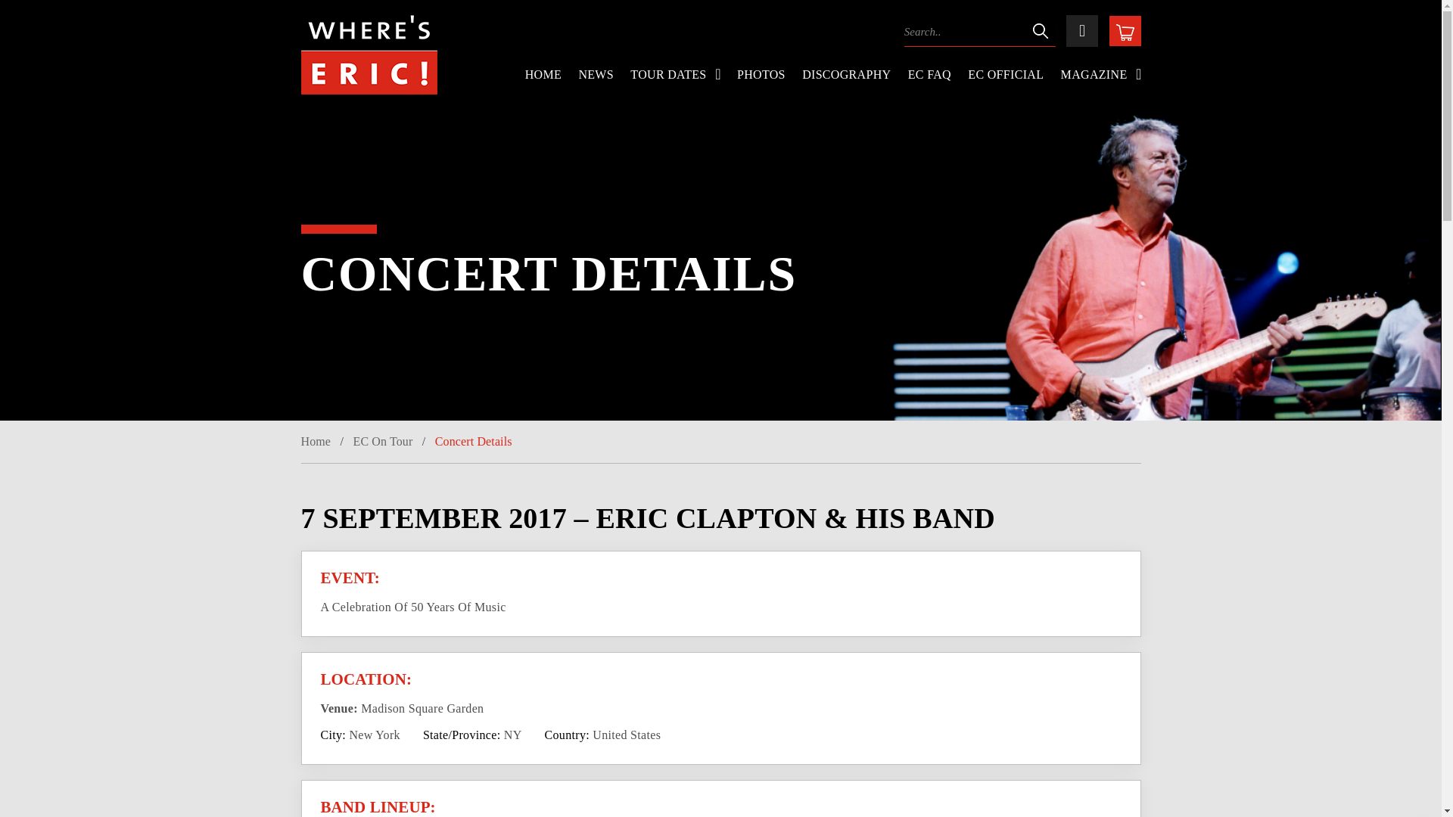 The width and height of the screenshot is (1453, 817). Describe the element at coordinates (1005, 75) in the screenshot. I see `EC OFFICIAL` at that location.